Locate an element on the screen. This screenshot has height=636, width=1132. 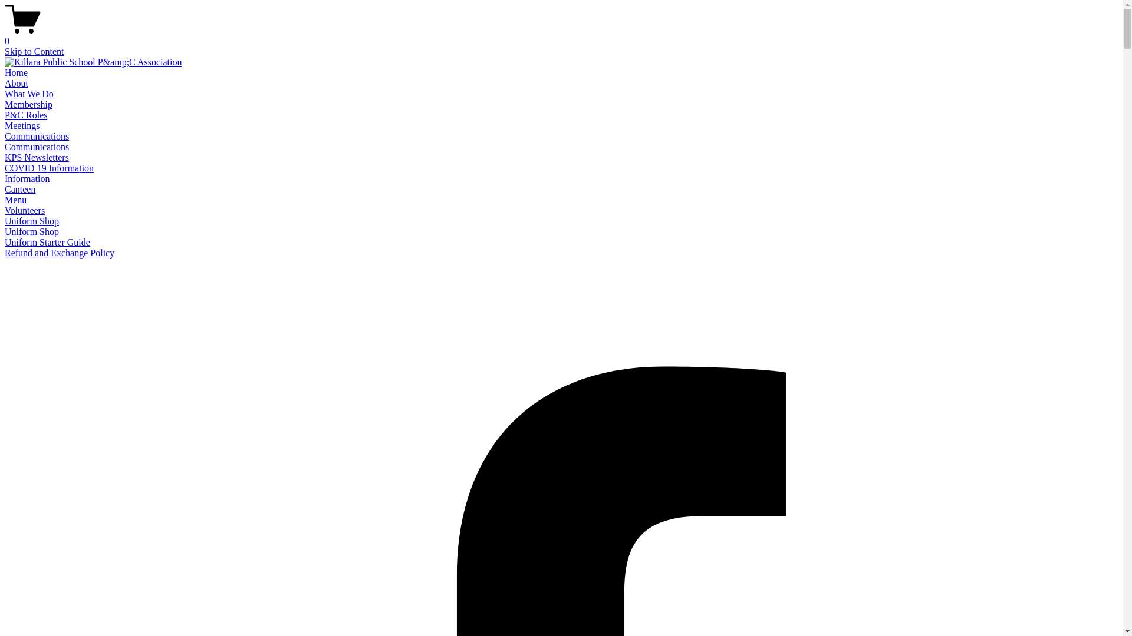
Meetings is located at coordinates (22, 126).